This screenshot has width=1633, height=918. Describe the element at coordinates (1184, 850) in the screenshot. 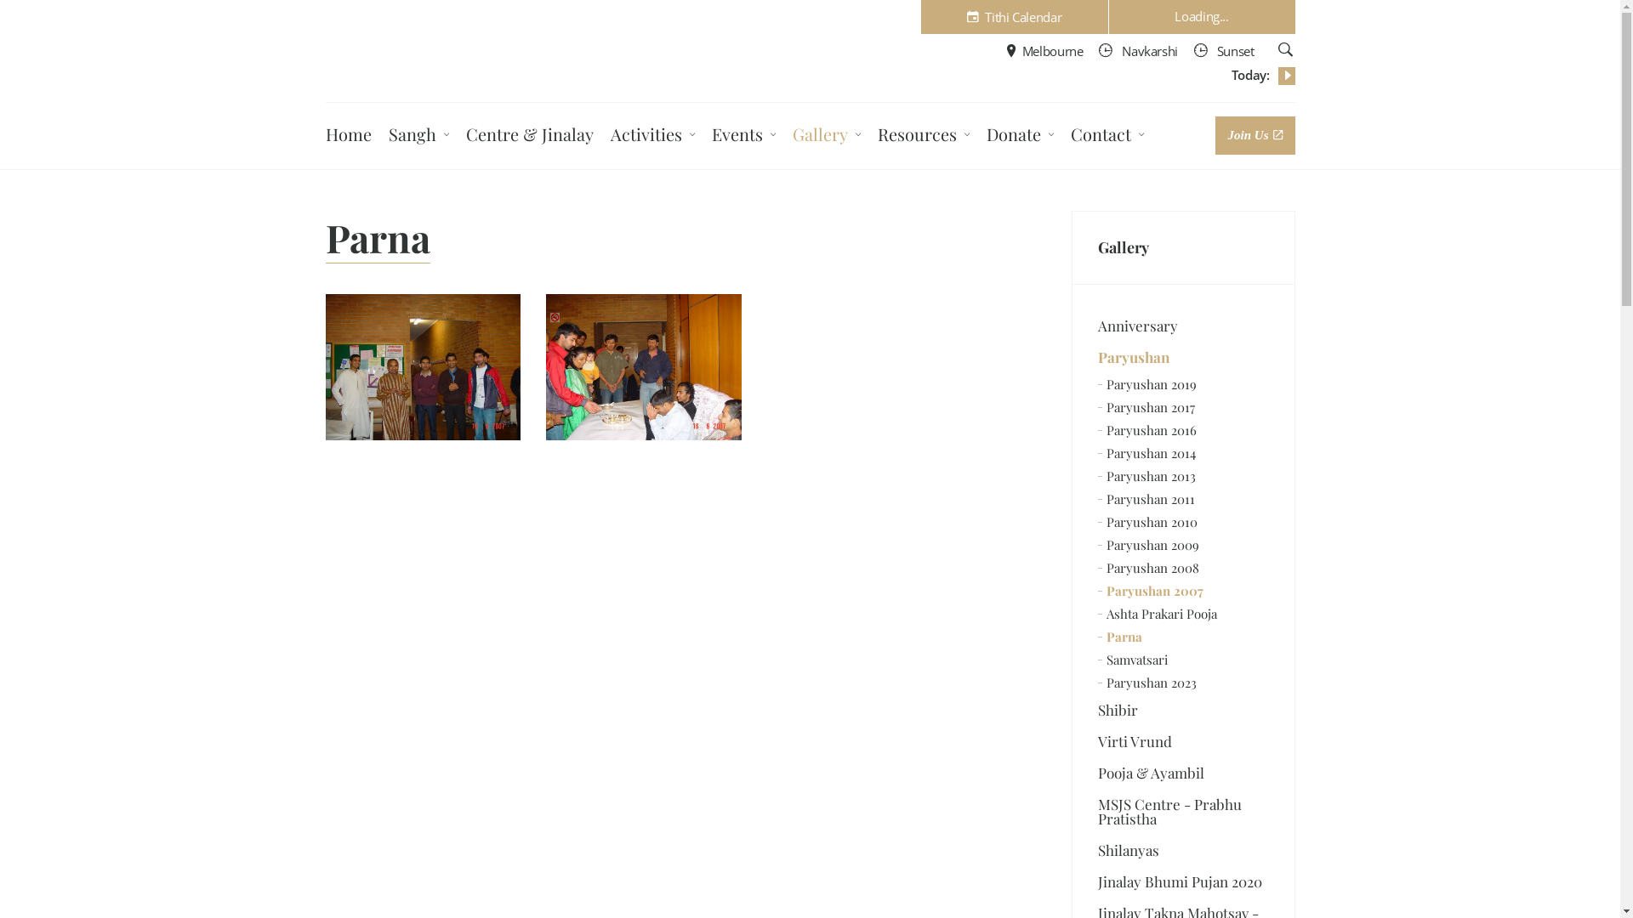

I see `Shilanyas` at that location.